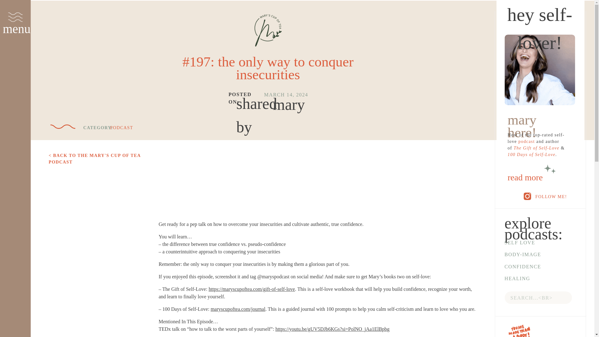 This screenshot has width=599, height=337. Describe the element at coordinates (531, 243) in the screenshot. I see `SELF LOVE` at that location.